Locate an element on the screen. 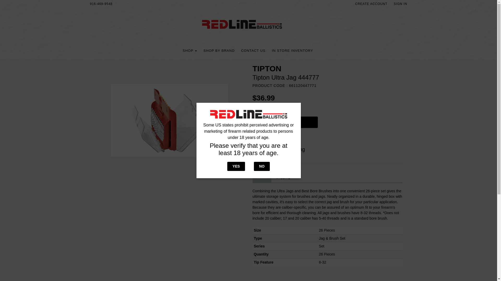 This screenshot has height=281, width=501. 916-469-9548 is located at coordinates (101, 4).